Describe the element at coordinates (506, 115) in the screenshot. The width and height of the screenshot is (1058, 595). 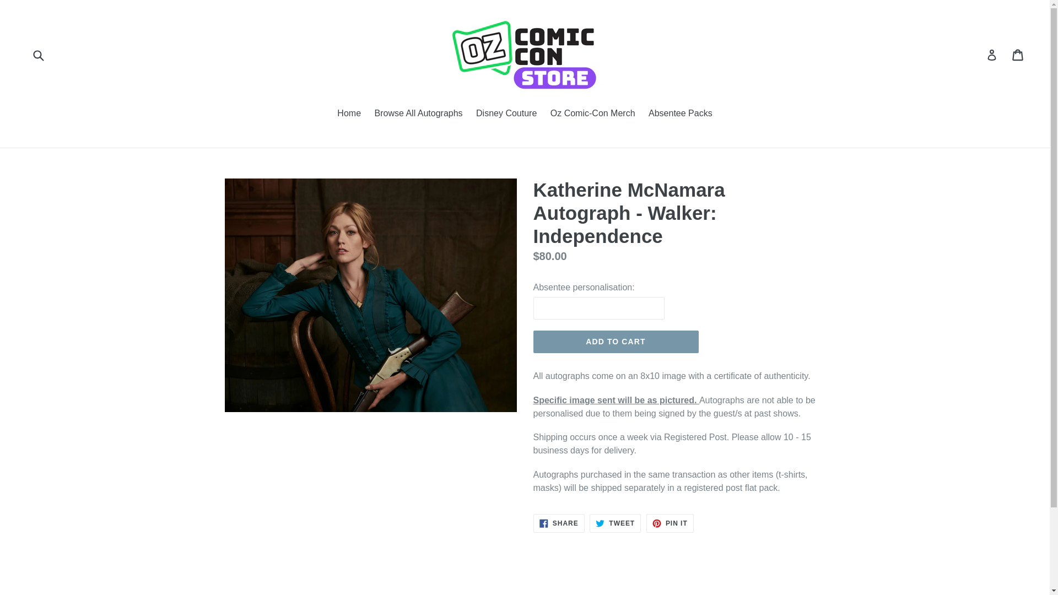
I see `Disney Couture` at that location.